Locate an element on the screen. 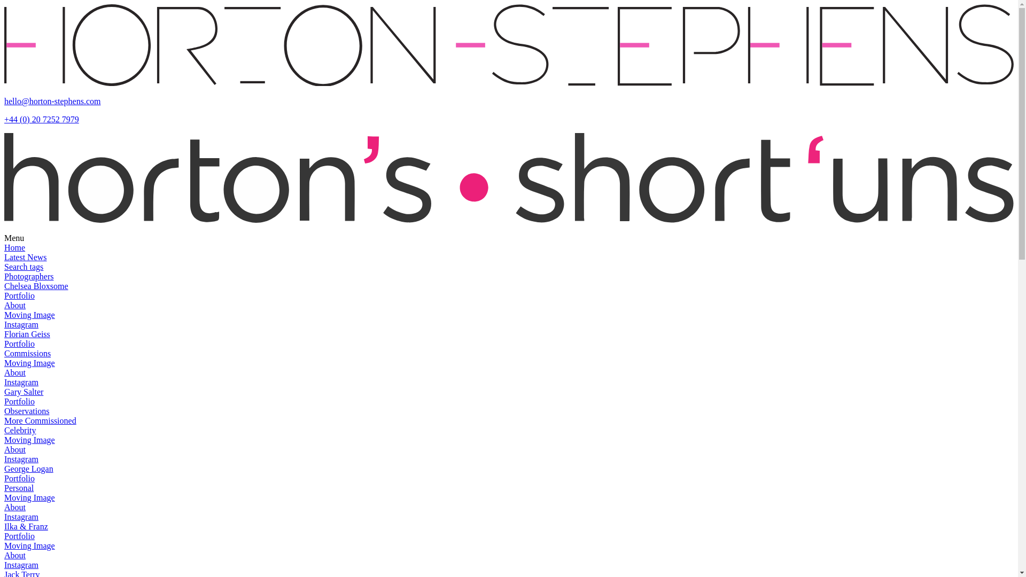  George Logan is located at coordinates (28, 469).